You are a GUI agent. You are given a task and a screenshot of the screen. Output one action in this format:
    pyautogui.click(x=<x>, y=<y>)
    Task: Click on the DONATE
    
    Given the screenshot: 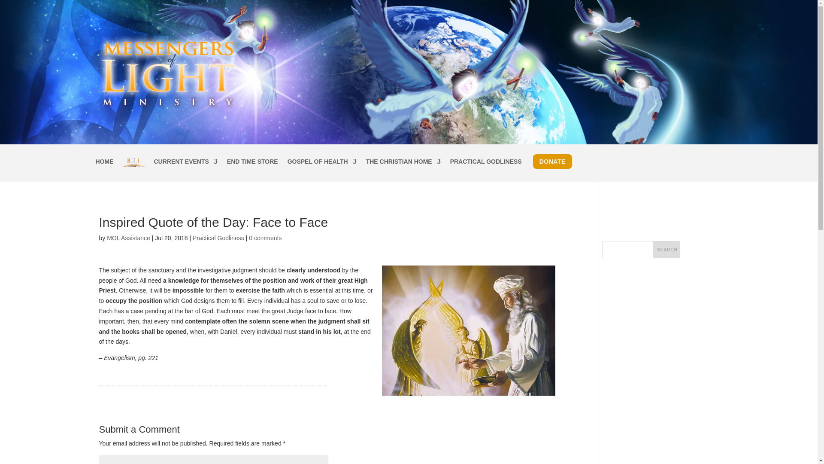 What is the action you would take?
    pyautogui.click(x=552, y=162)
    